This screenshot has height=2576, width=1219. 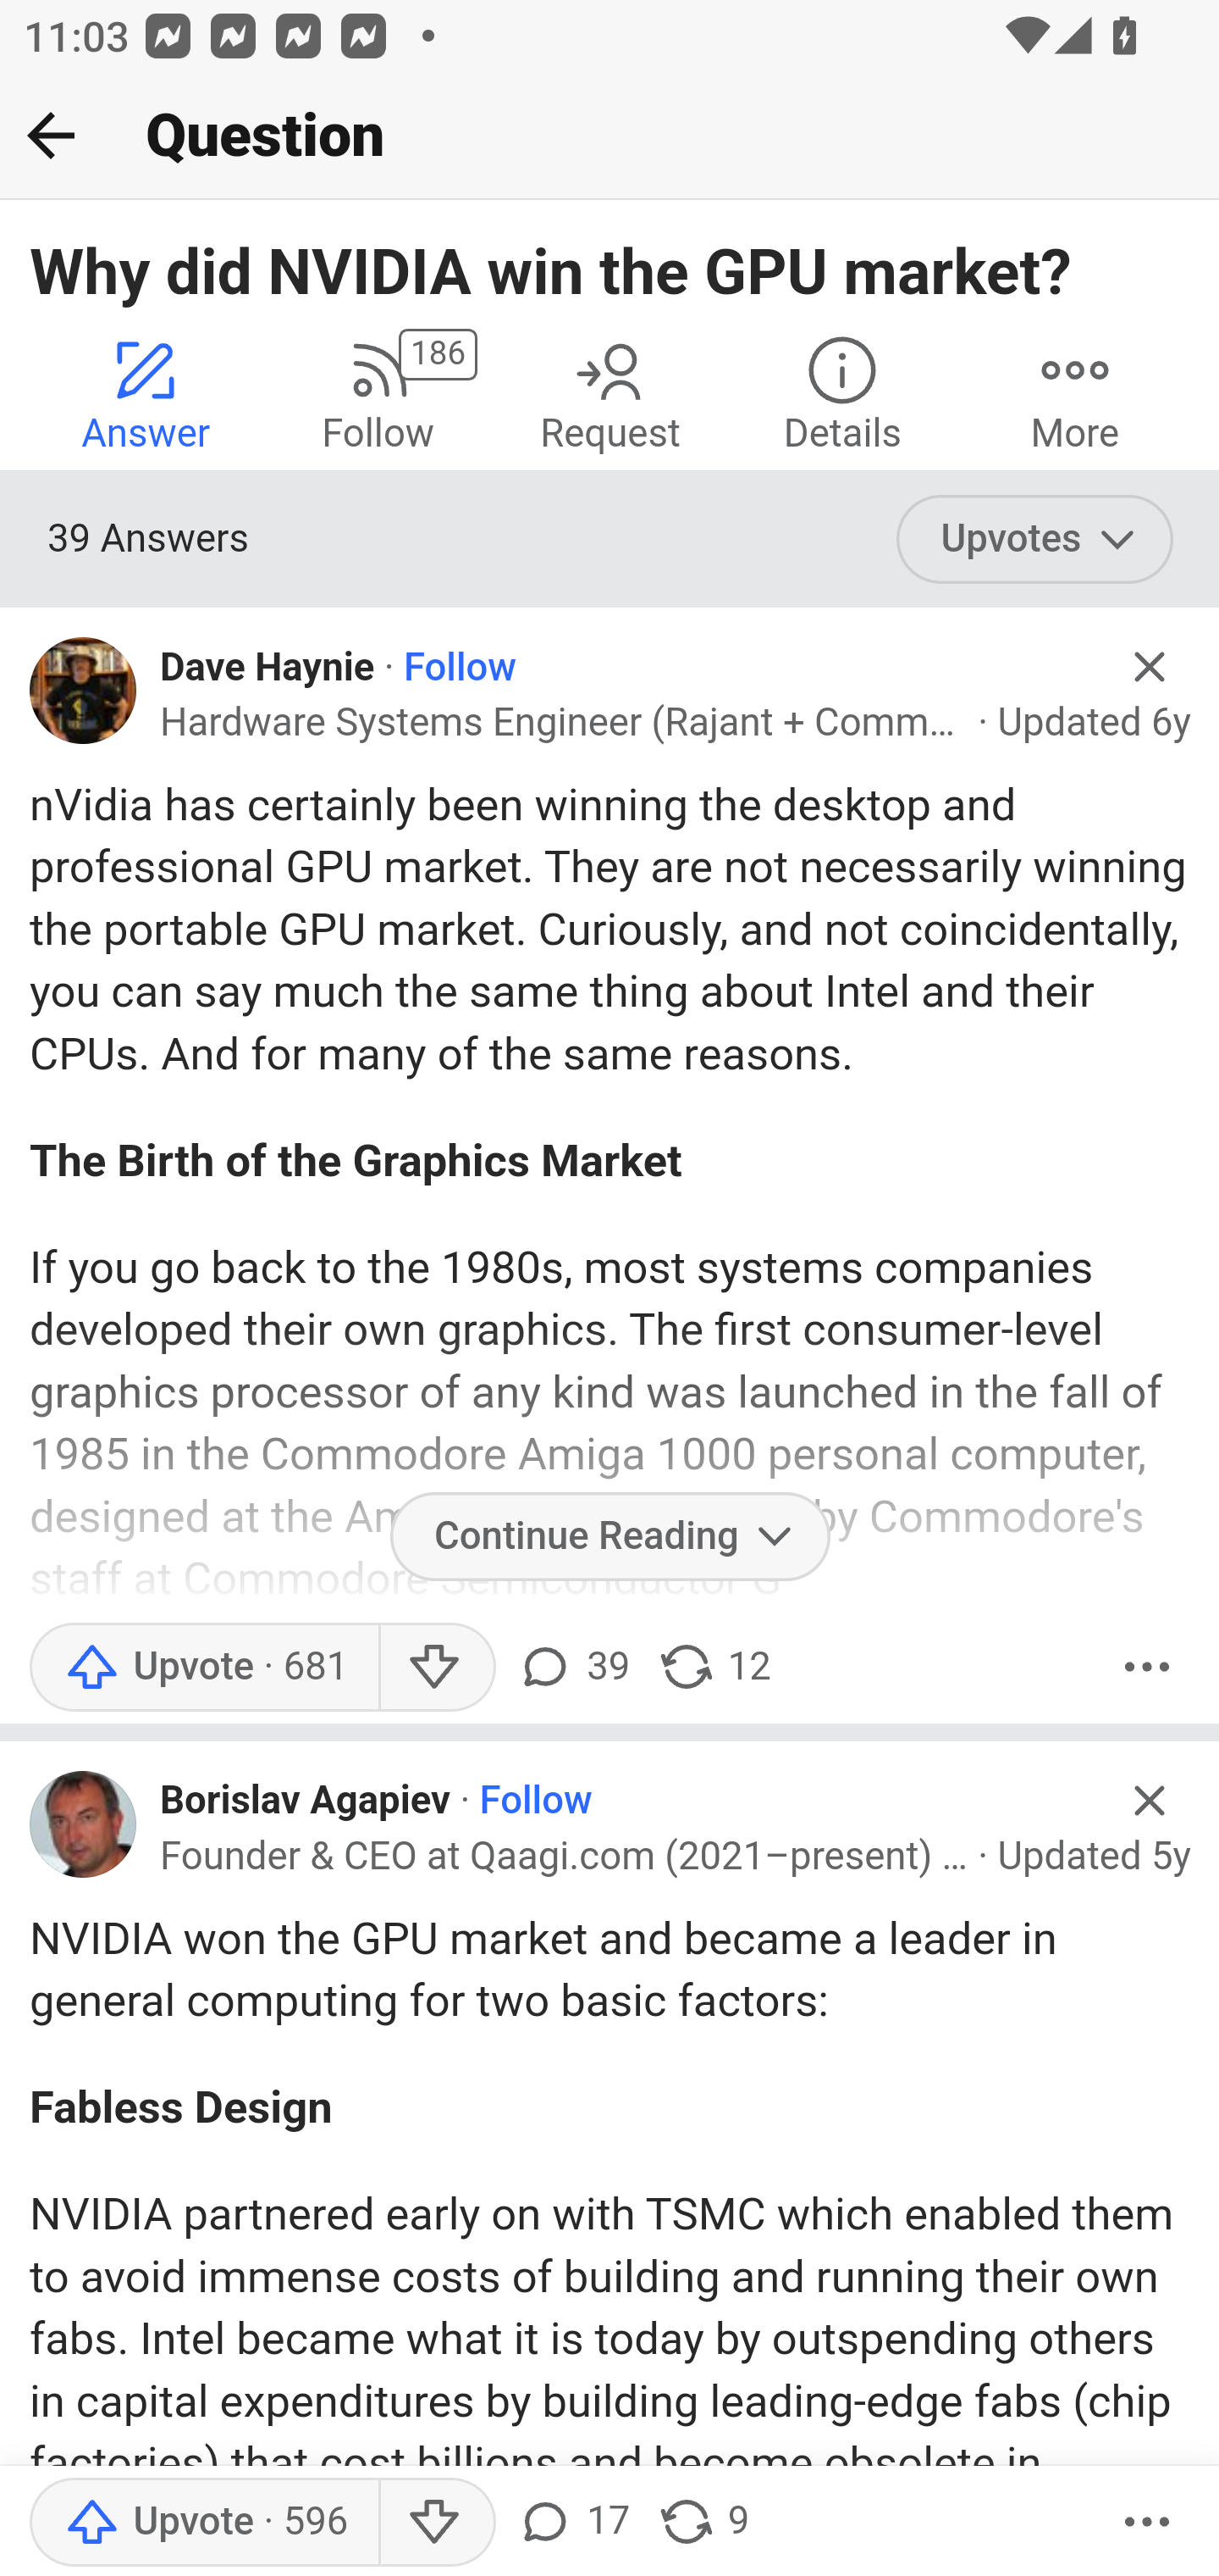 I want to click on Upvote, so click(x=203, y=1666).